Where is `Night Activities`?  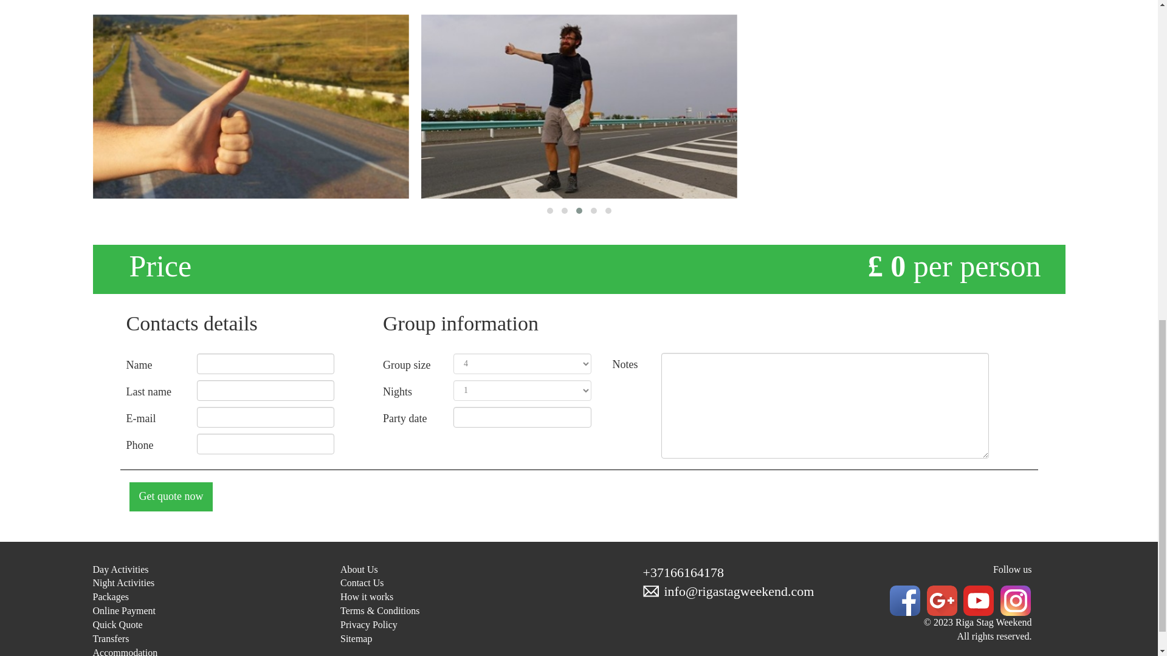 Night Activities is located at coordinates (123, 583).